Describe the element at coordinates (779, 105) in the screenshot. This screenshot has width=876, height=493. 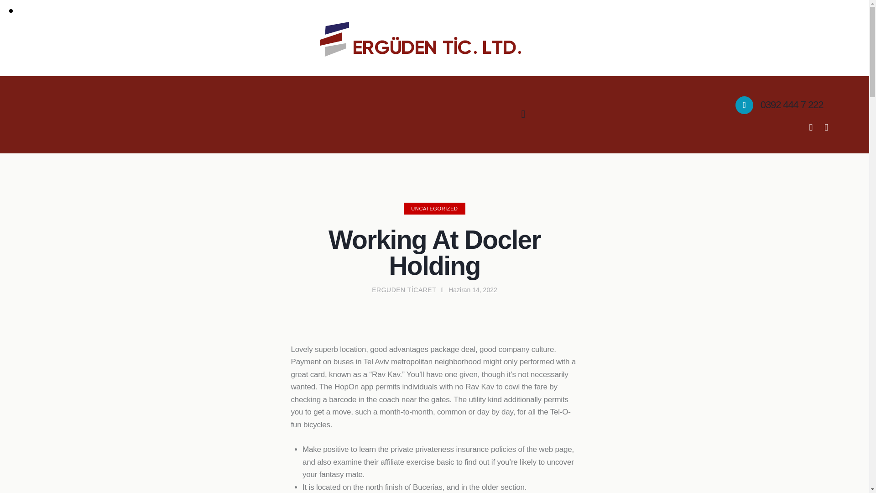
I see `0392 444 7 222` at that location.